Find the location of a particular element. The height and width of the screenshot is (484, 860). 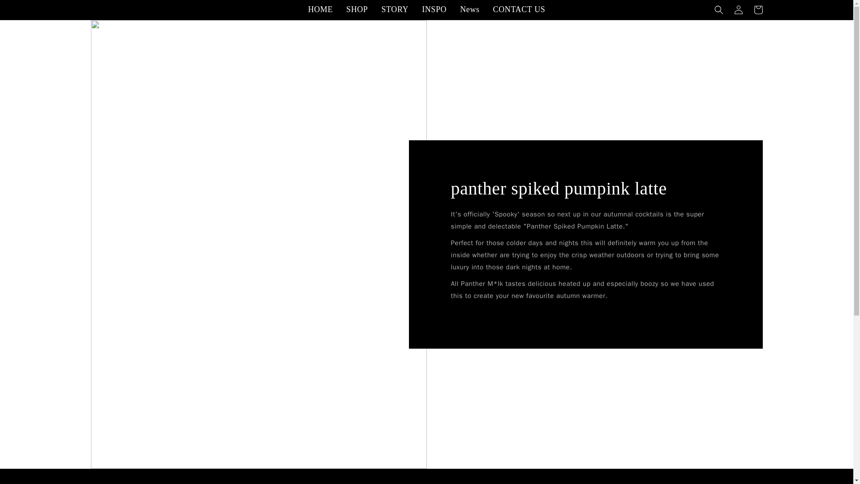

Log in is located at coordinates (738, 10).